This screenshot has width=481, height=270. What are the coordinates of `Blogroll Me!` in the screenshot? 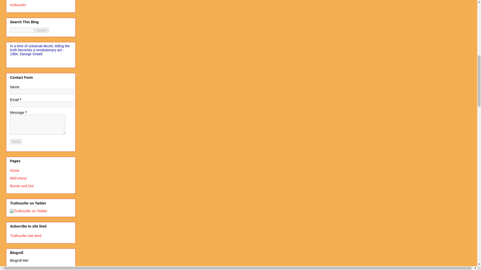 It's located at (19, 260).